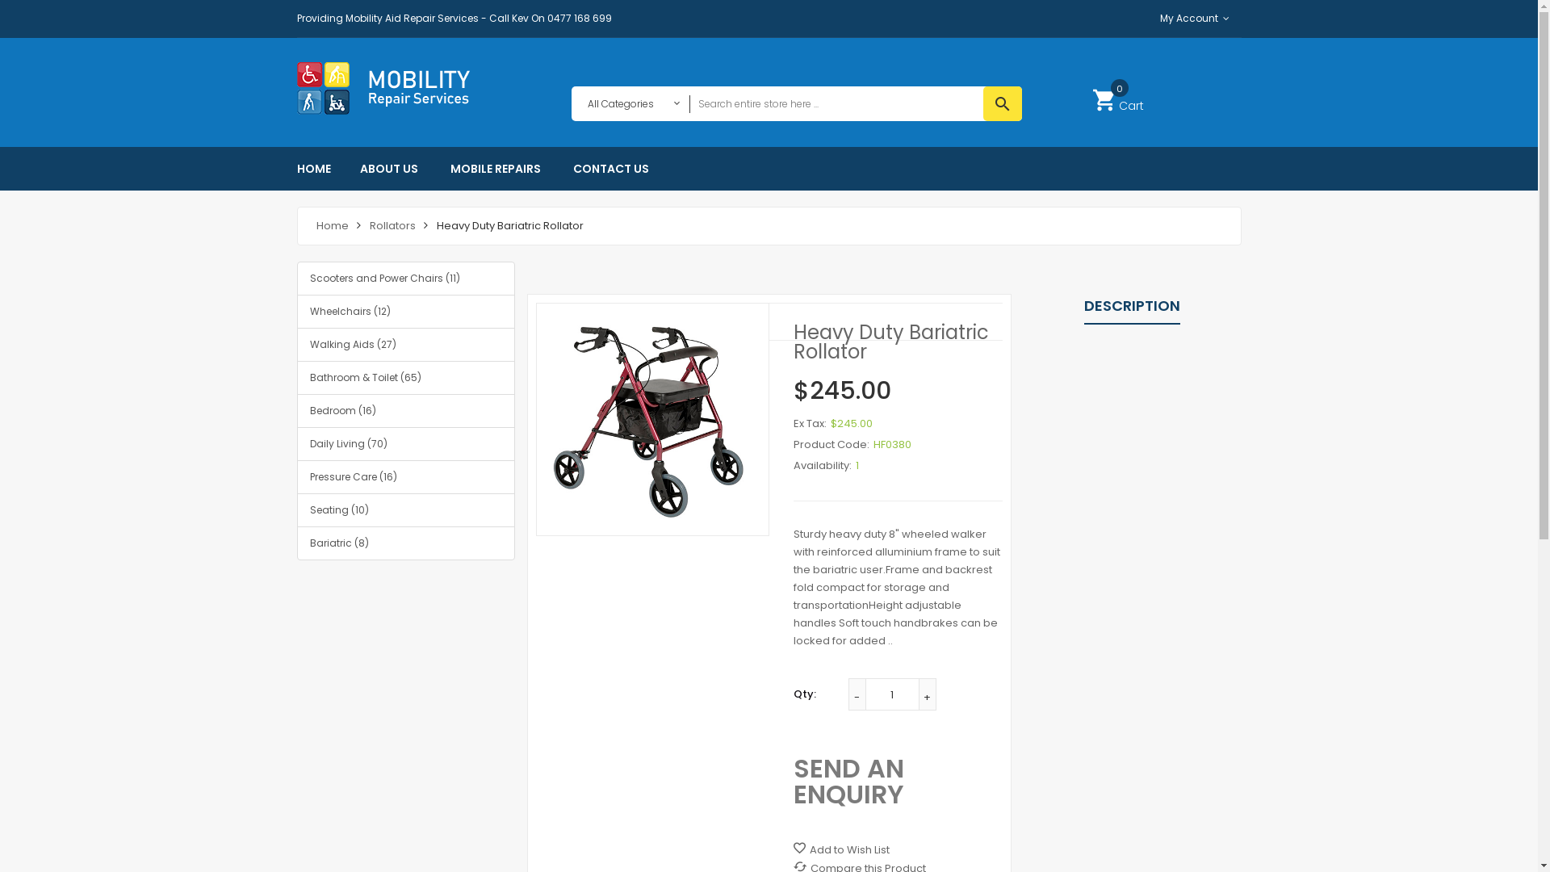 The image size is (1550, 872). I want to click on Mobility Repair Services, so click(398, 89).